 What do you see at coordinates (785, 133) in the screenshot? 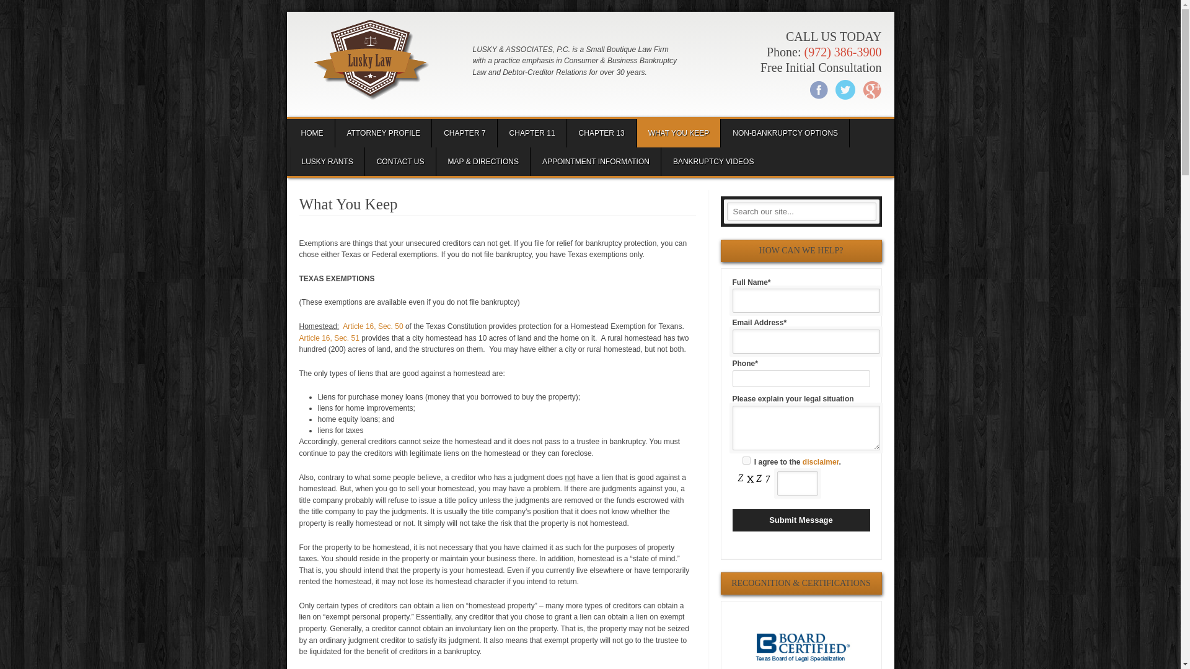
I see `NON-BANKRUPTCY OPTIONS` at bounding box center [785, 133].